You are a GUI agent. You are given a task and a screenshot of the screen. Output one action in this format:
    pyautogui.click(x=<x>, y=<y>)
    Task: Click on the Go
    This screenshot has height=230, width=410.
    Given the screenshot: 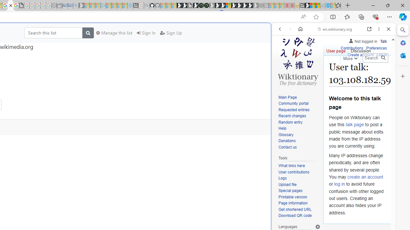 What is the action you would take?
    pyautogui.click(x=383, y=58)
    